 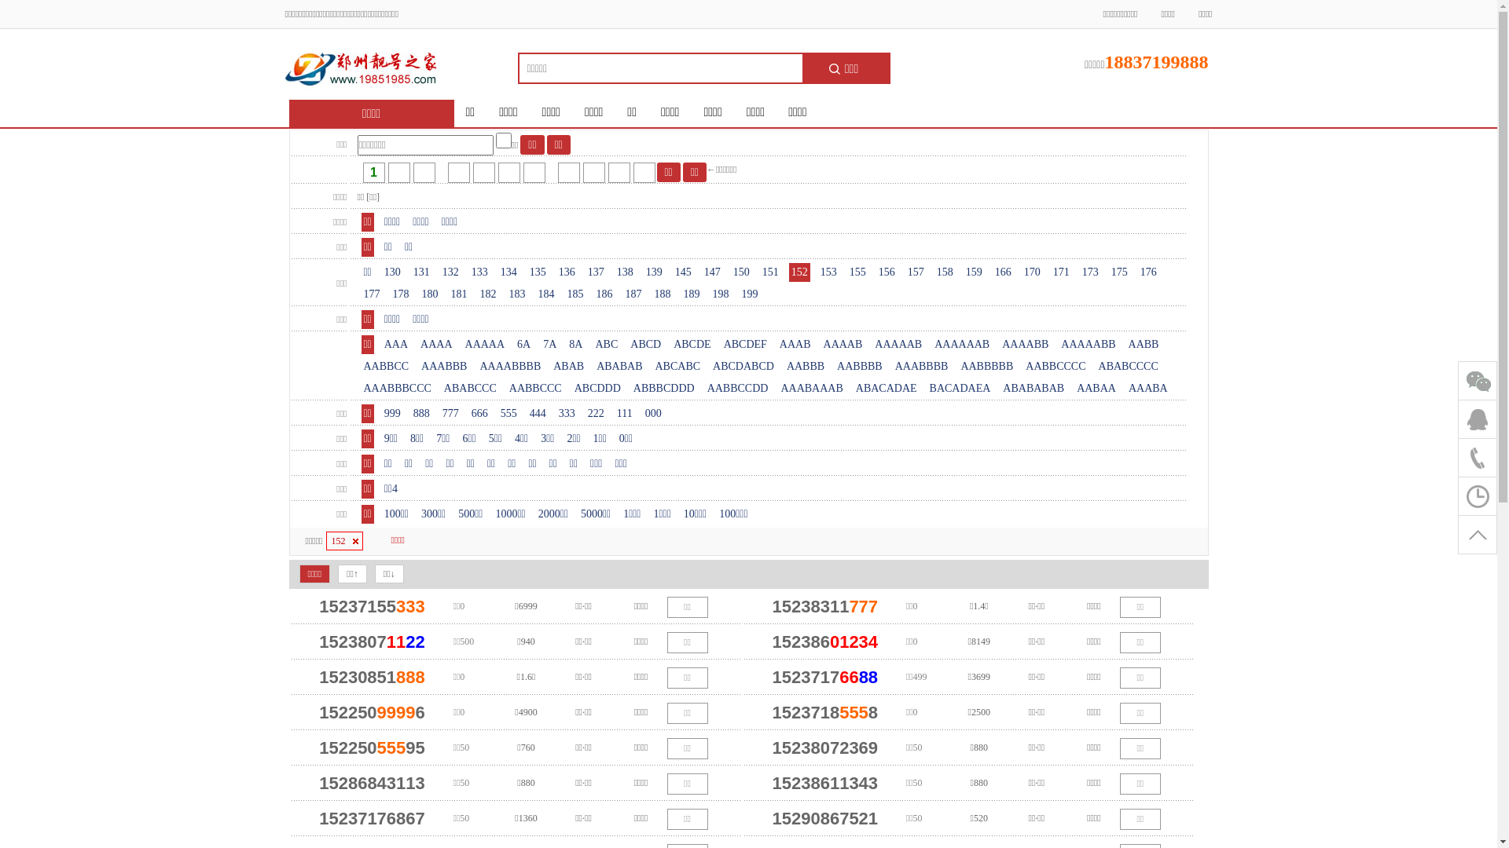 What do you see at coordinates (509, 272) in the screenshot?
I see `134` at bounding box center [509, 272].